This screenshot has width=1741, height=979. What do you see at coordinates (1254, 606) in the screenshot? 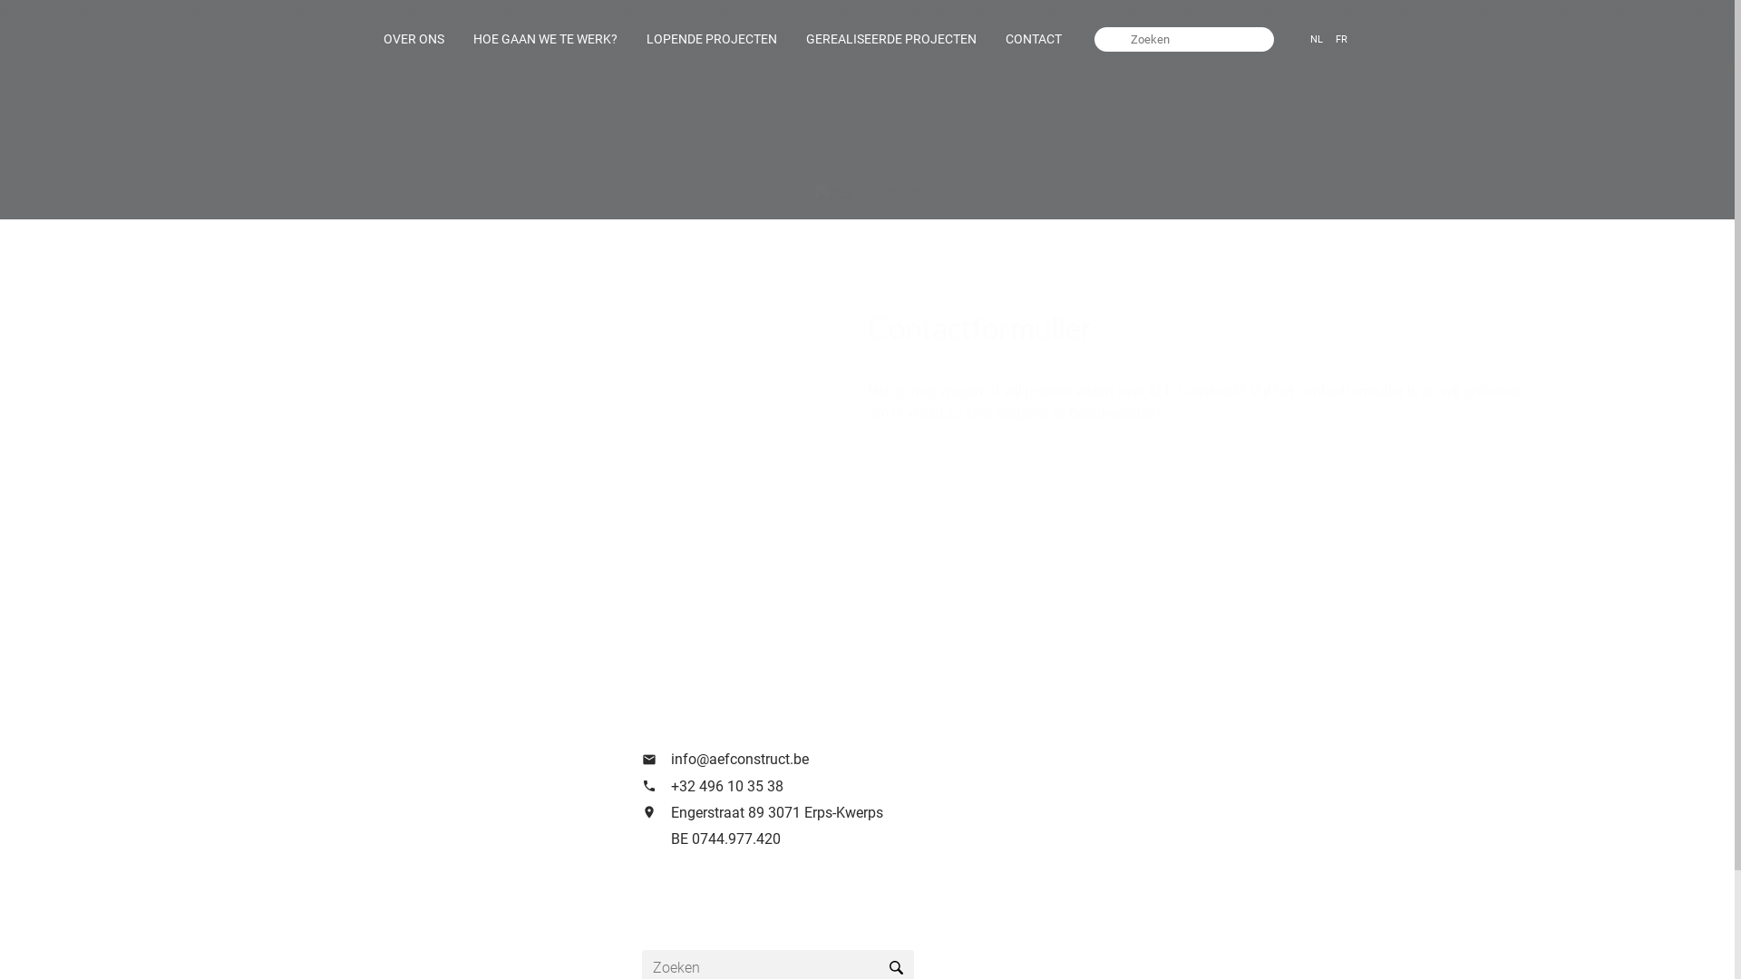
I see `Share via X` at bounding box center [1254, 606].